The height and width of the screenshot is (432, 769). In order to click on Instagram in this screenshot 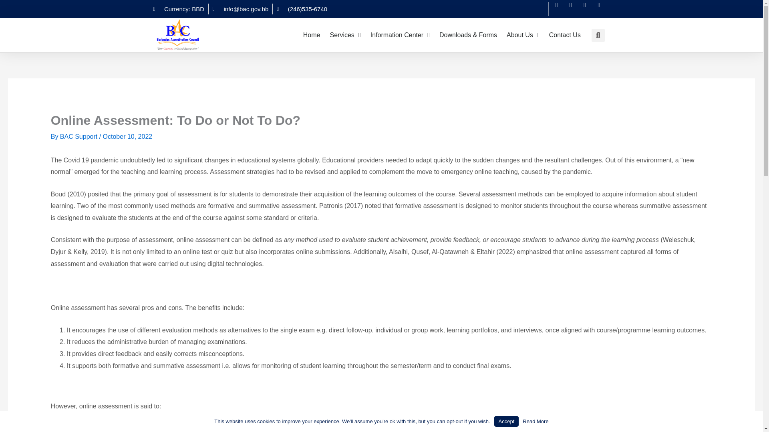, I will do `click(588, 9)`.